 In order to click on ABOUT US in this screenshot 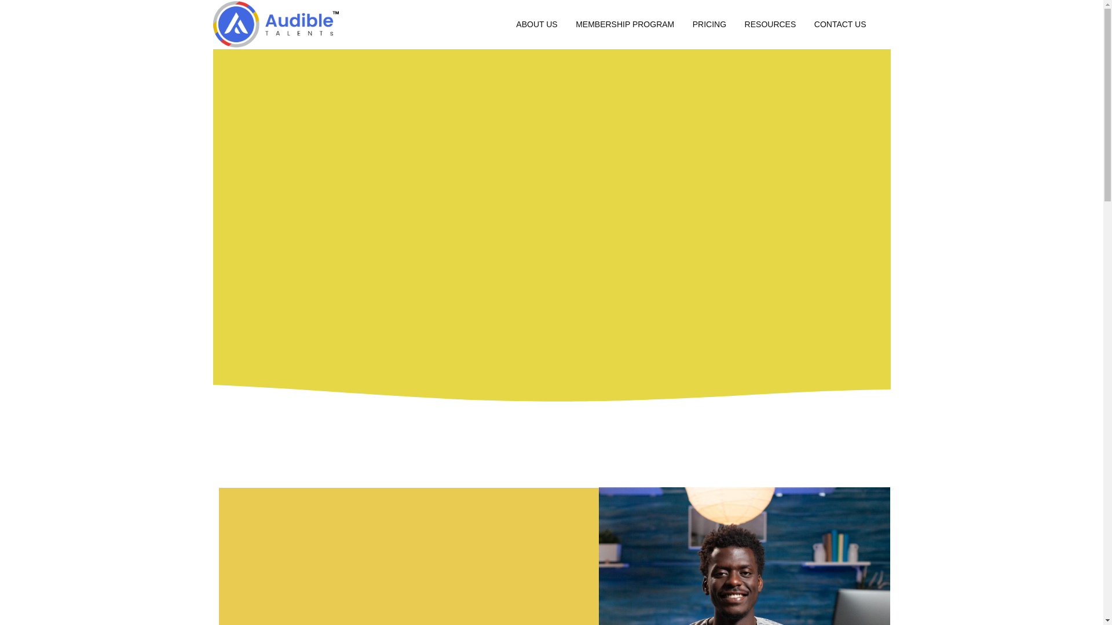, I will do `click(539, 24)`.